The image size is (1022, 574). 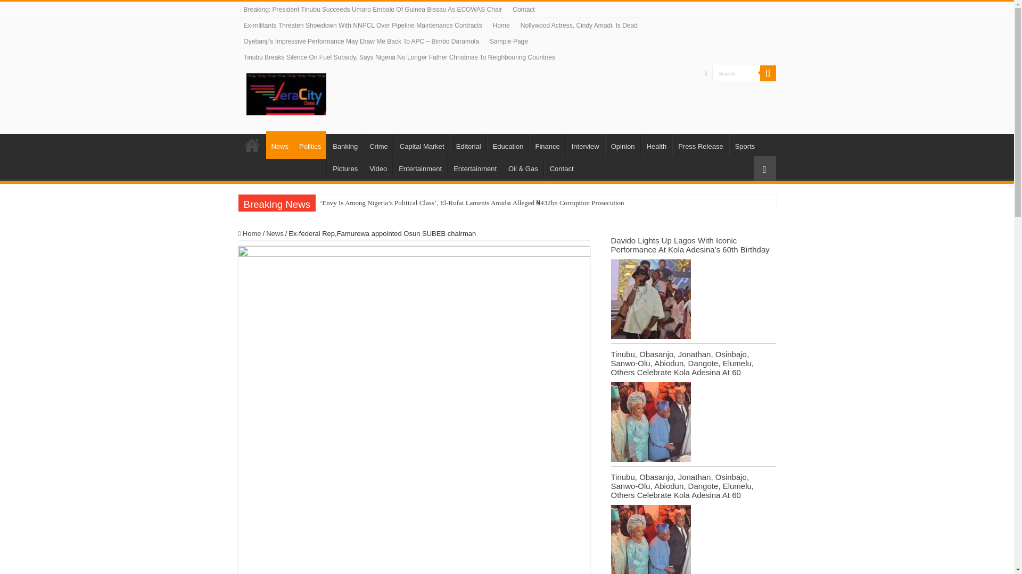 What do you see at coordinates (736, 73) in the screenshot?
I see `Search` at bounding box center [736, 73].